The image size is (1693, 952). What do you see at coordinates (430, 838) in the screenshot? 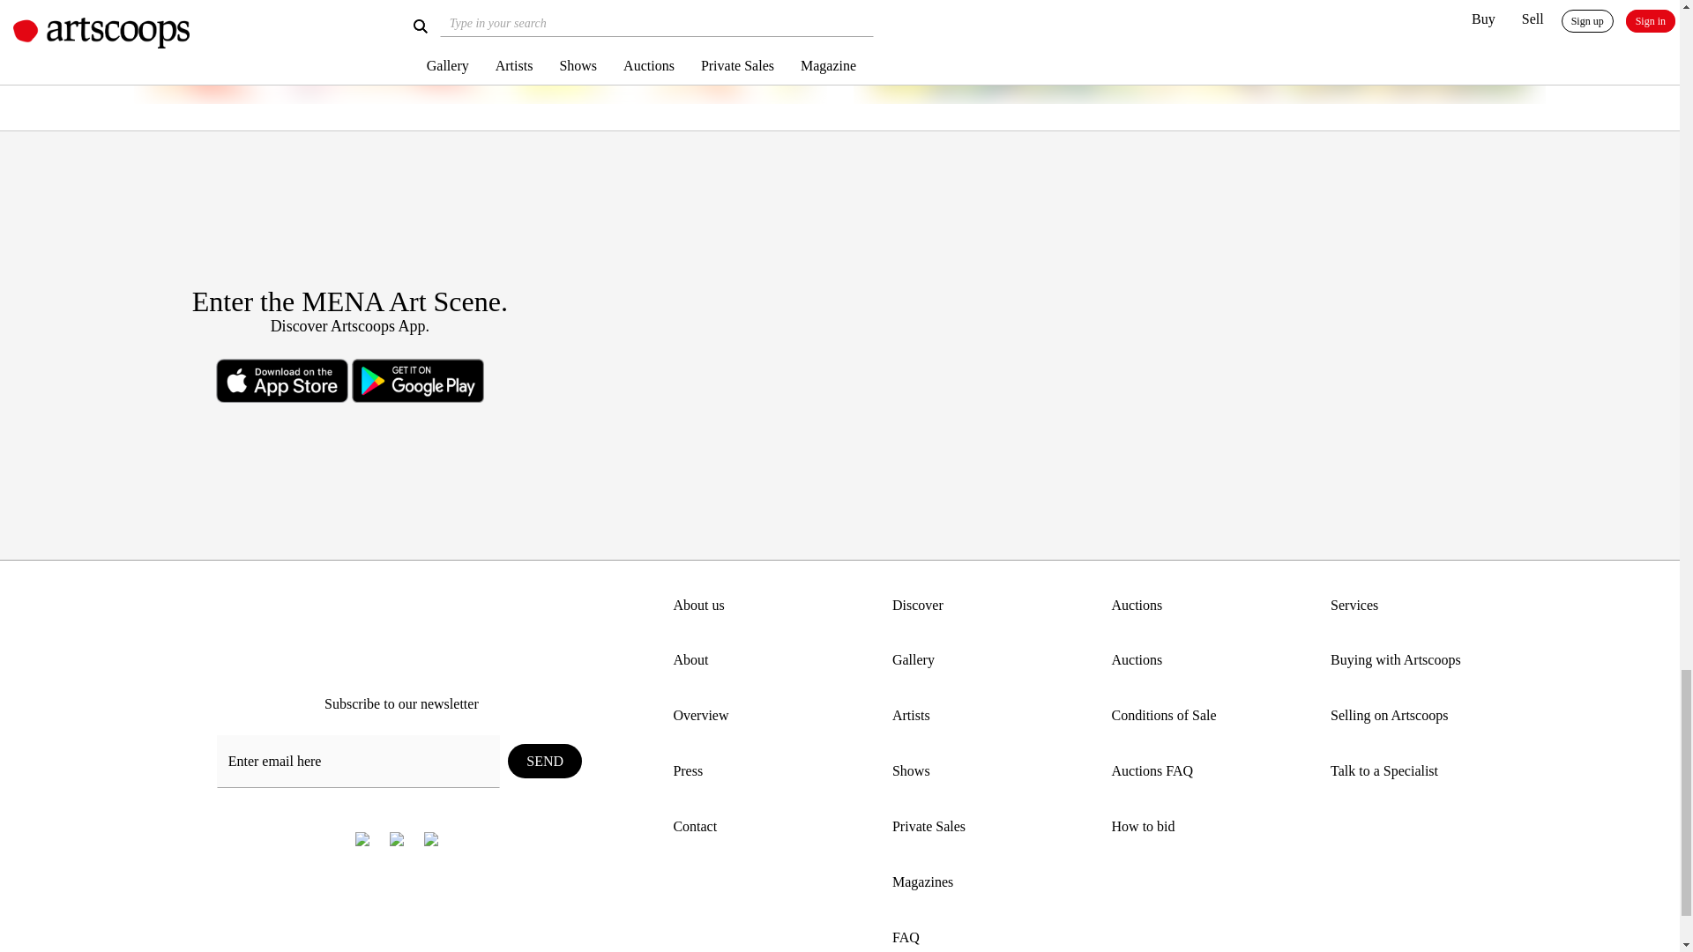
I see `LinkedIn` at bounding box center [430, 838].